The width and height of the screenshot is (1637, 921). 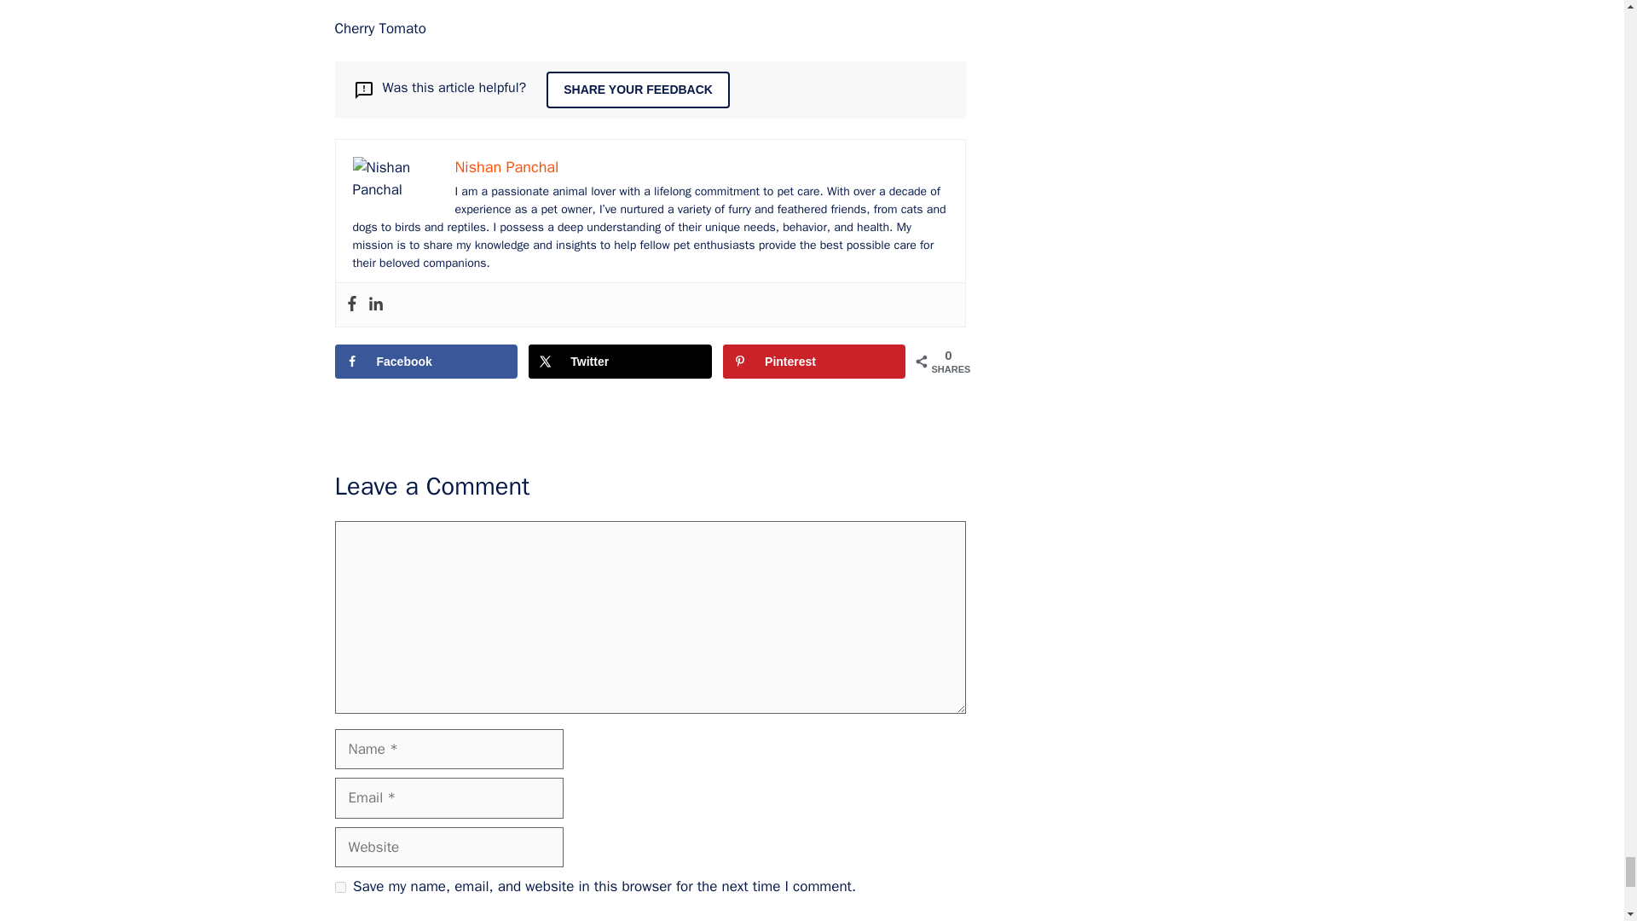 I want to click on Twitter, so click(x=619, y=361).